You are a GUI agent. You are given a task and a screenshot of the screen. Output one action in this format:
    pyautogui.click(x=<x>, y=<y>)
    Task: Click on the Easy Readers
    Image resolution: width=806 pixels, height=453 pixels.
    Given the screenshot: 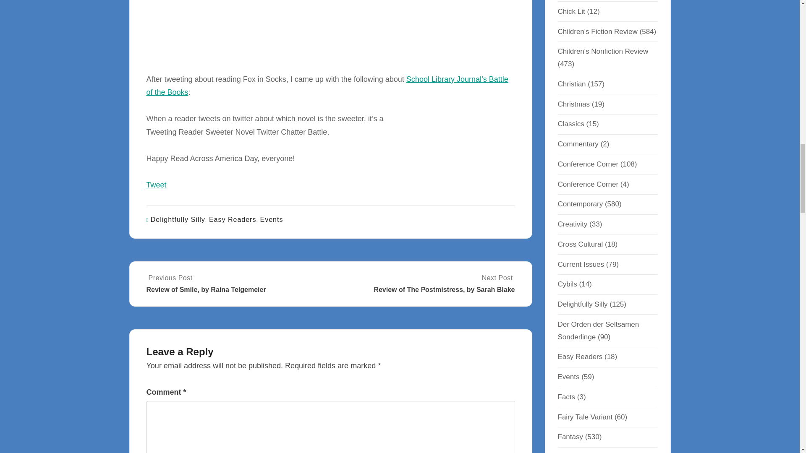 What is the action you would take?
    pyautogui.click(x=233, y=220)
    